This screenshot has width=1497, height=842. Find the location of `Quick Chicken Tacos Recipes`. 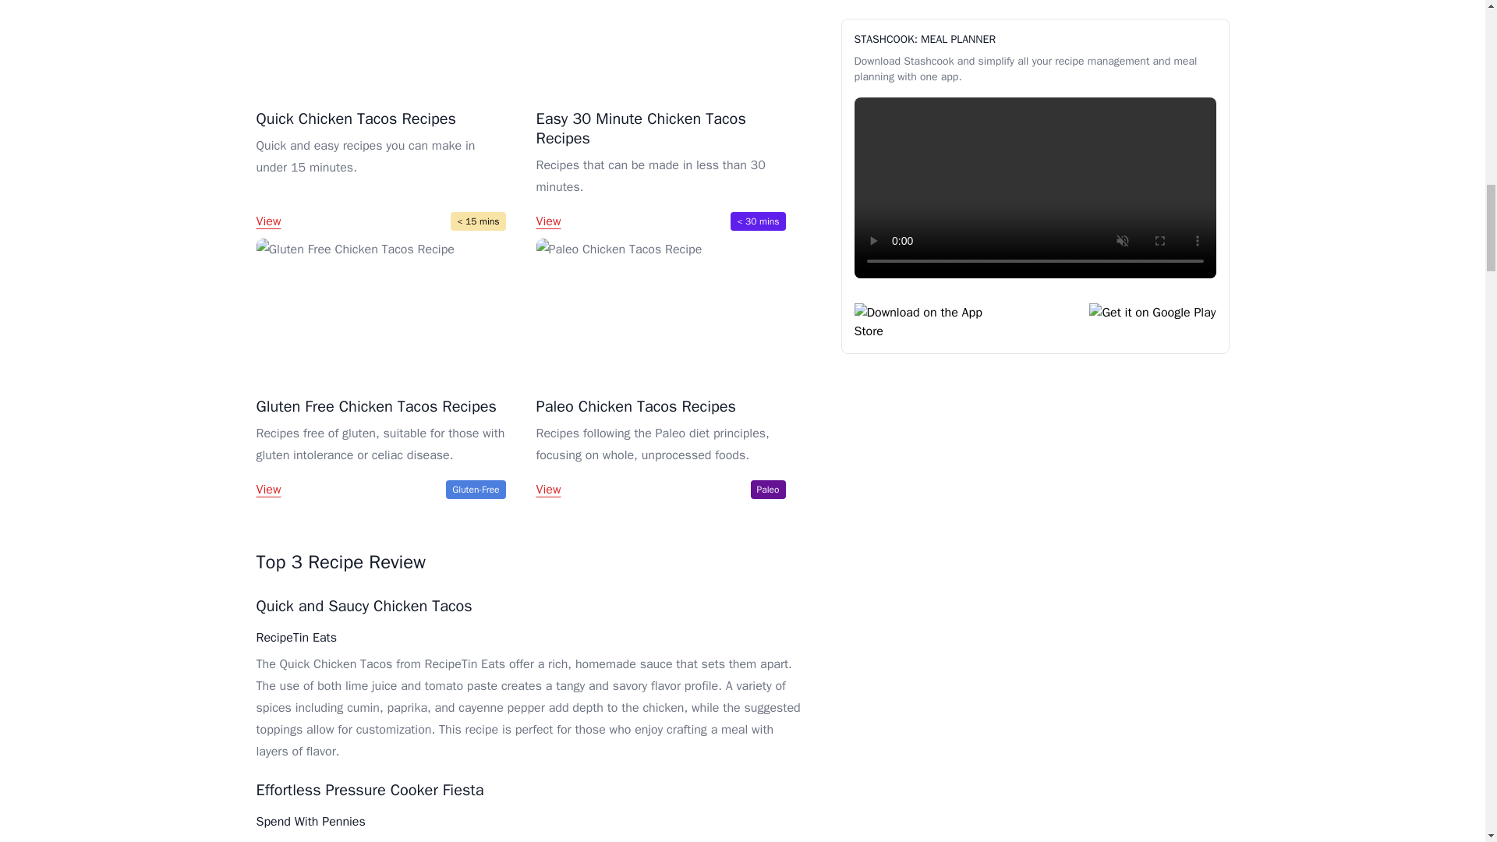

Quick Chicken Tacos Recipes is located at coordinates (356, 119).